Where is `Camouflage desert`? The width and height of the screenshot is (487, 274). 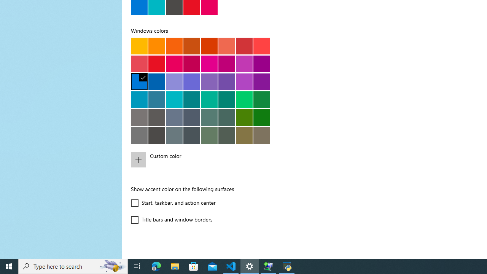 Camouflage desert is located at coordinates (244, 135).